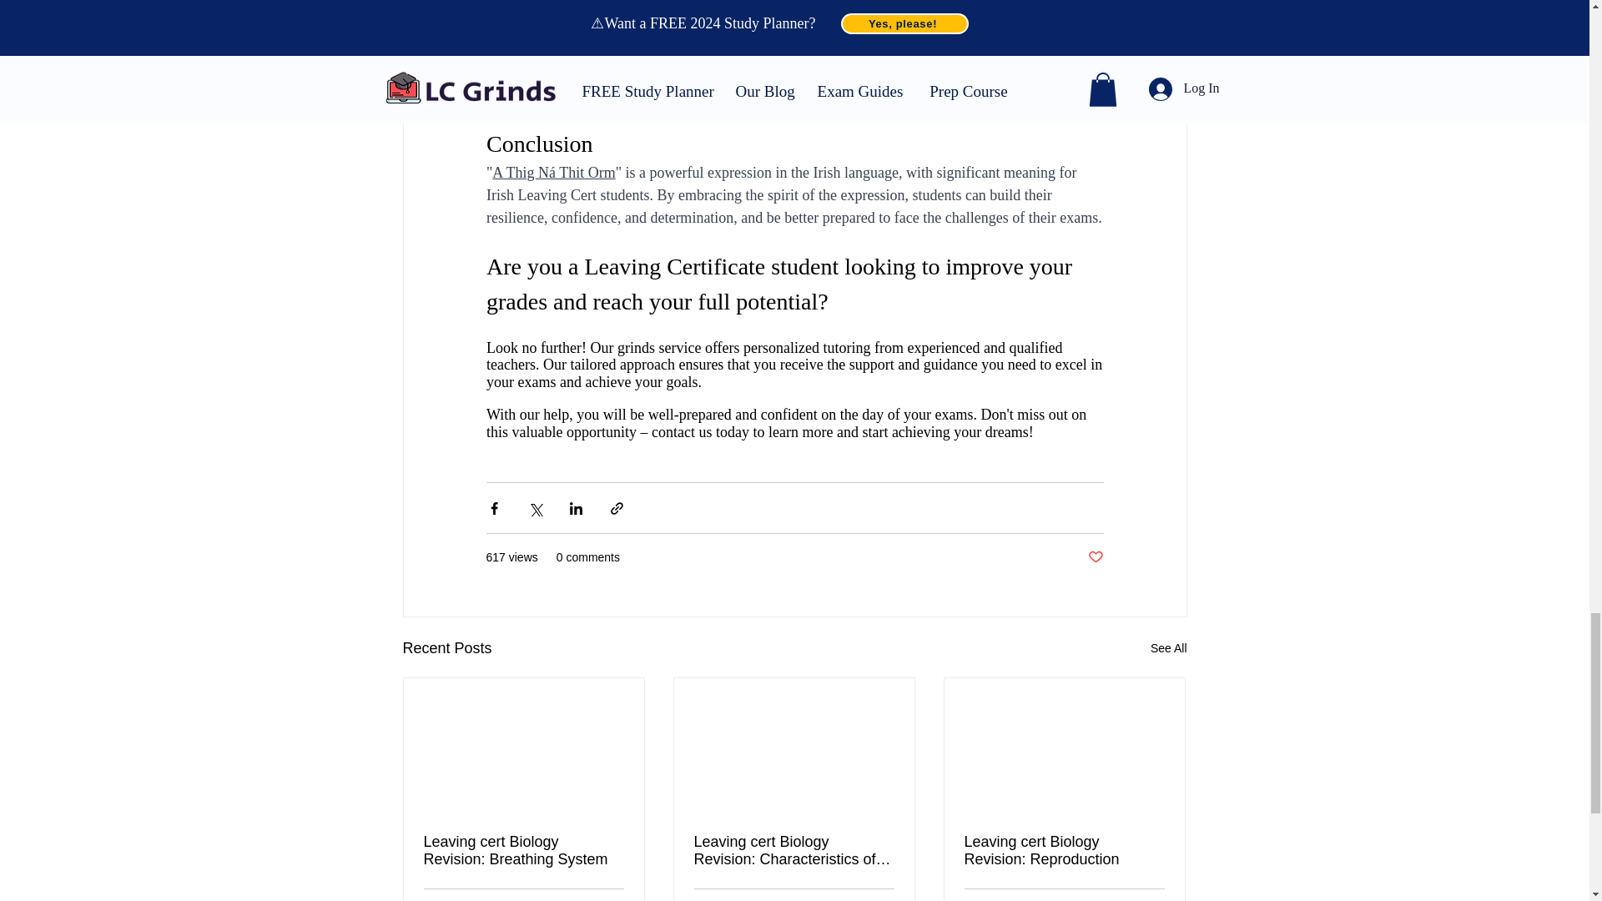 The height and width of the screenshot is (901, 1602). I want to click on Leaving cert Biology Revision: Characteristics of Life, so click(793, 851).